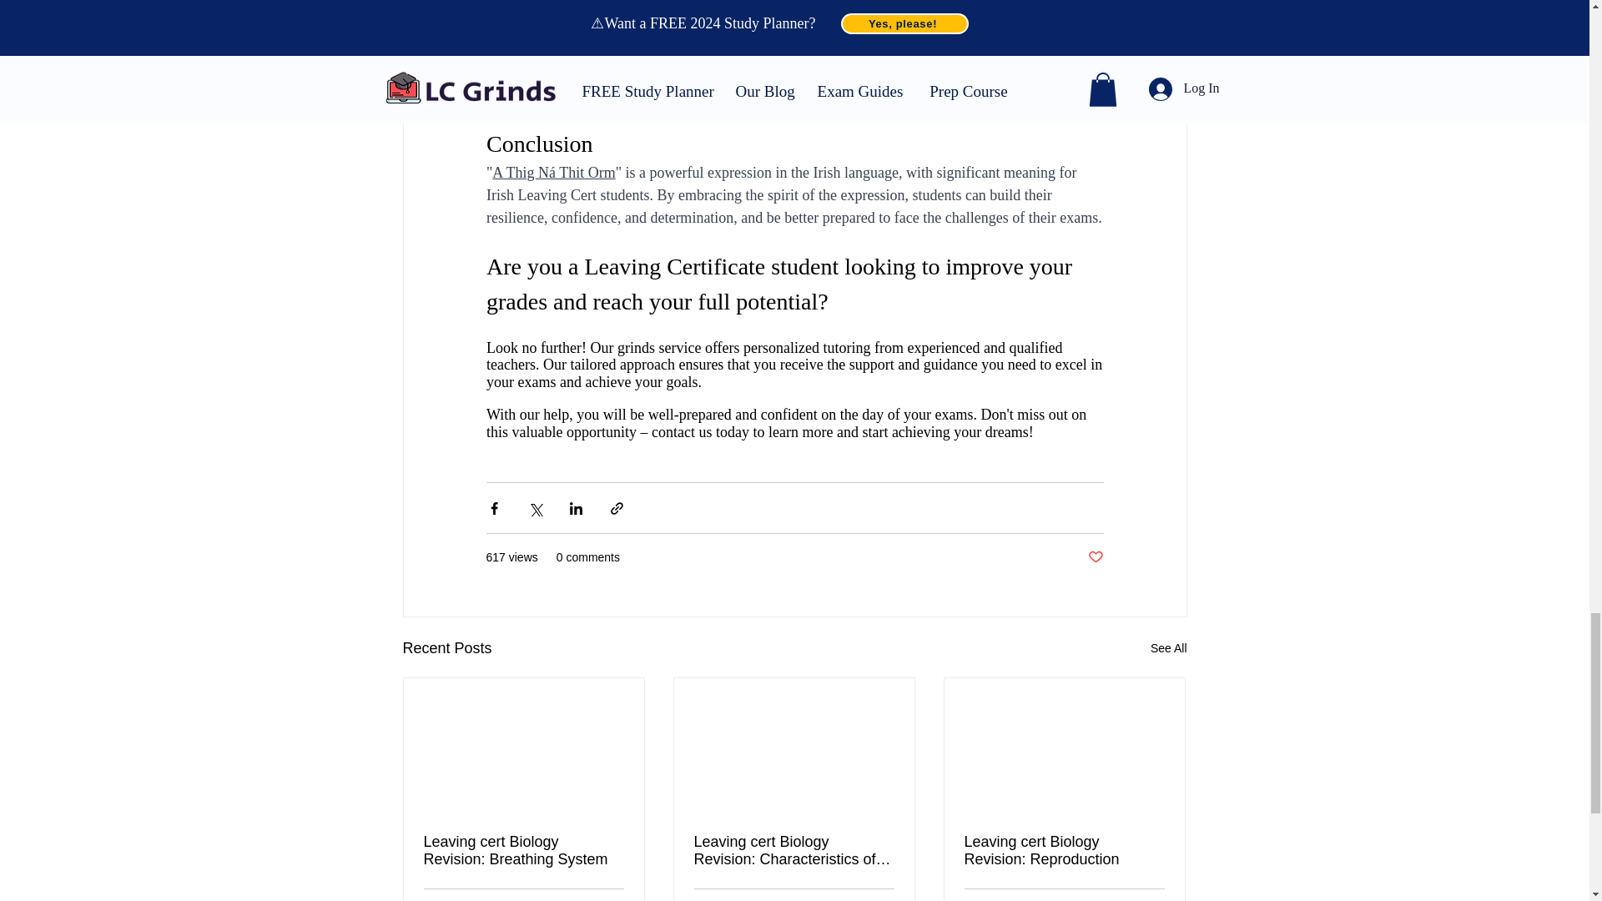 The height and width of the screenshot is (901, 1602). I want to click on Leaving cert Biology Revision: Characteristics of Life, so click(793, 851).